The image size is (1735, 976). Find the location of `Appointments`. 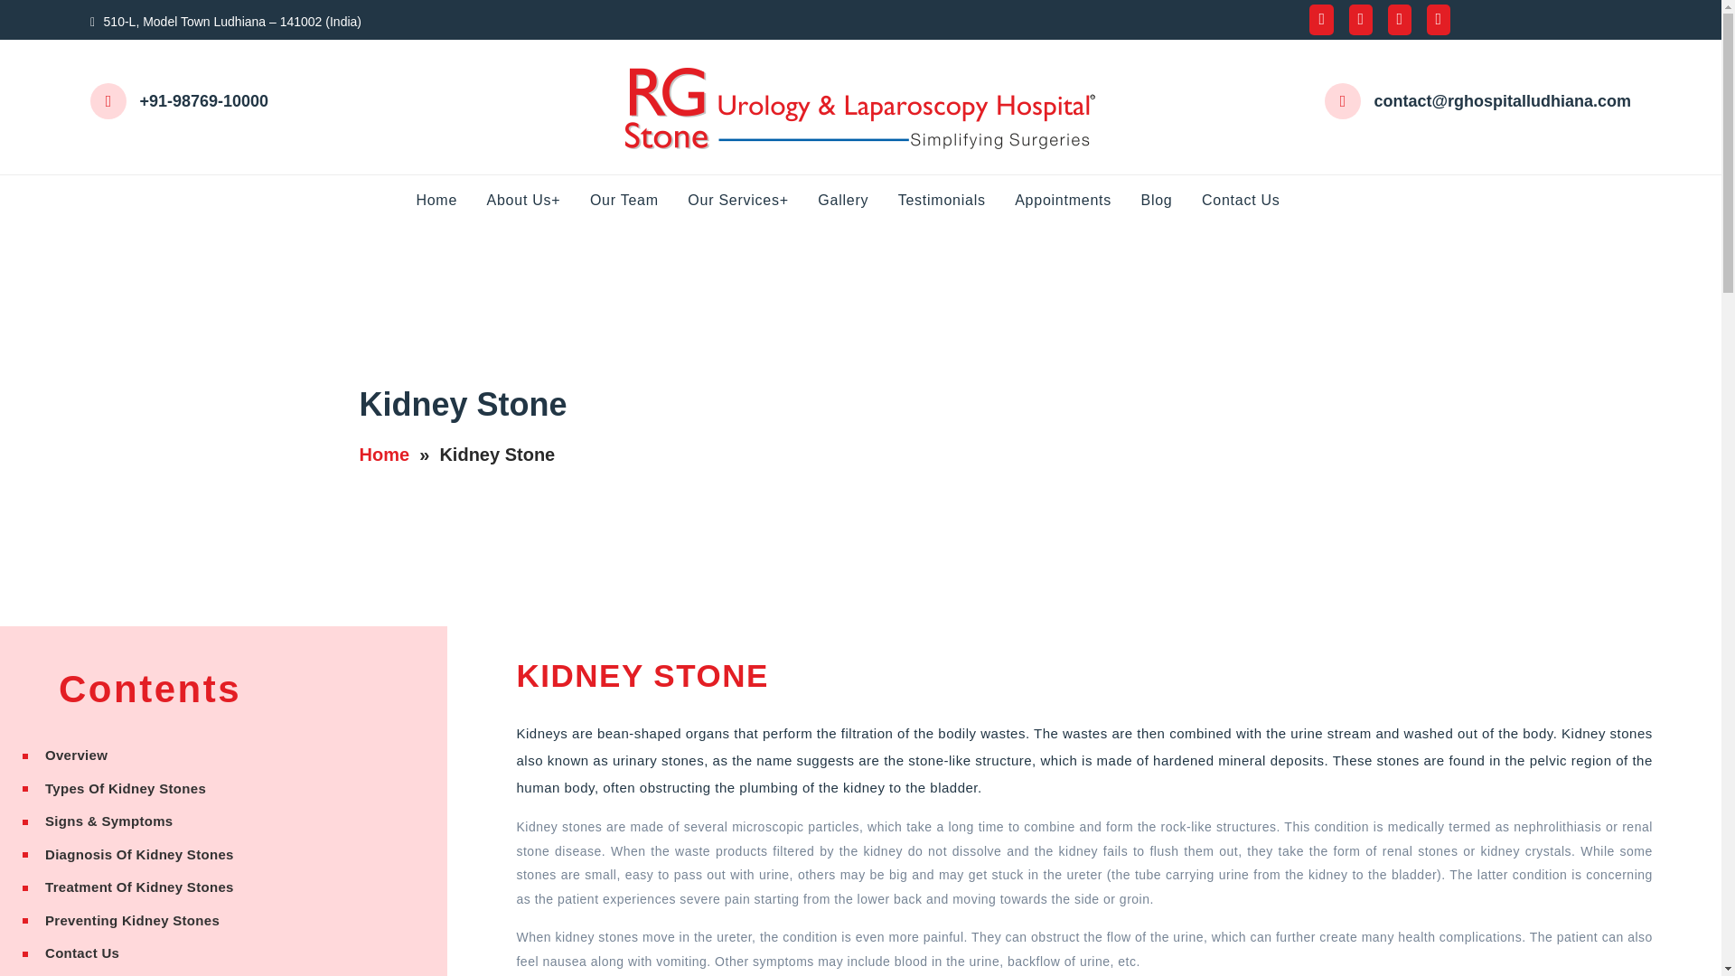

Appointments is located at coordinates (1075, 201).